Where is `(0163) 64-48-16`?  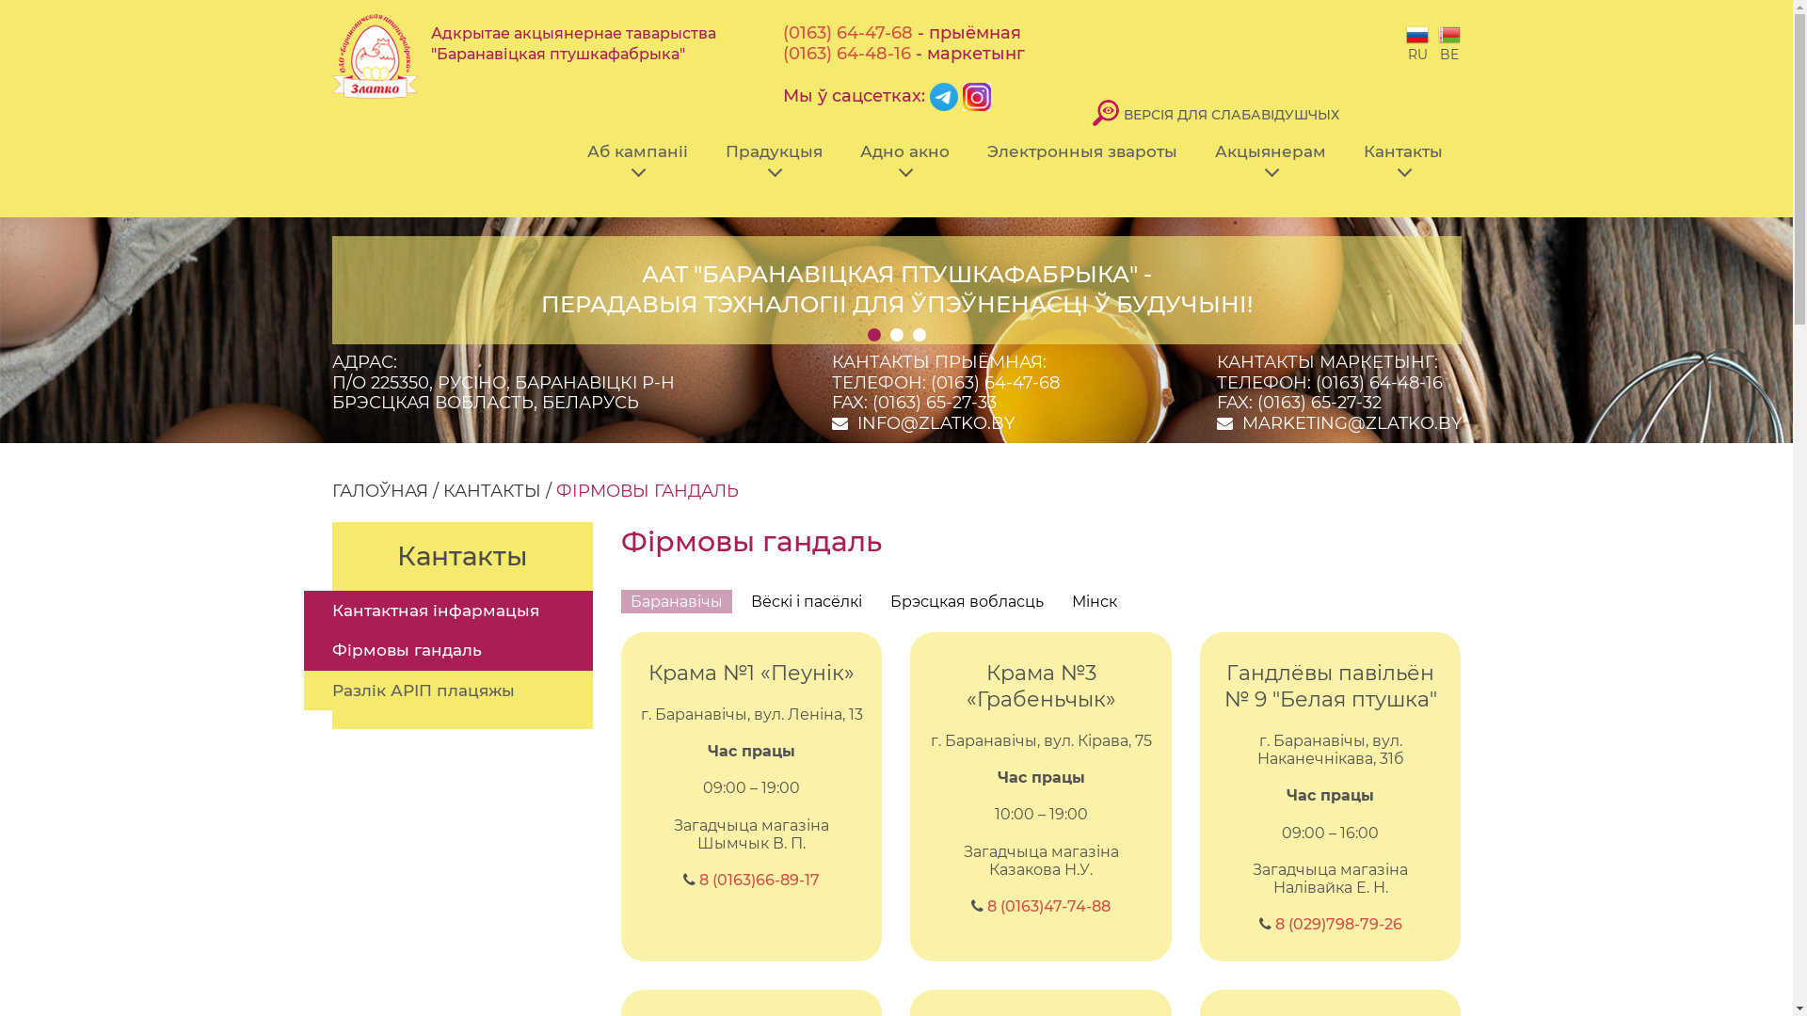
(0163) 64-48-16 is located at coordinates (1380, 383).